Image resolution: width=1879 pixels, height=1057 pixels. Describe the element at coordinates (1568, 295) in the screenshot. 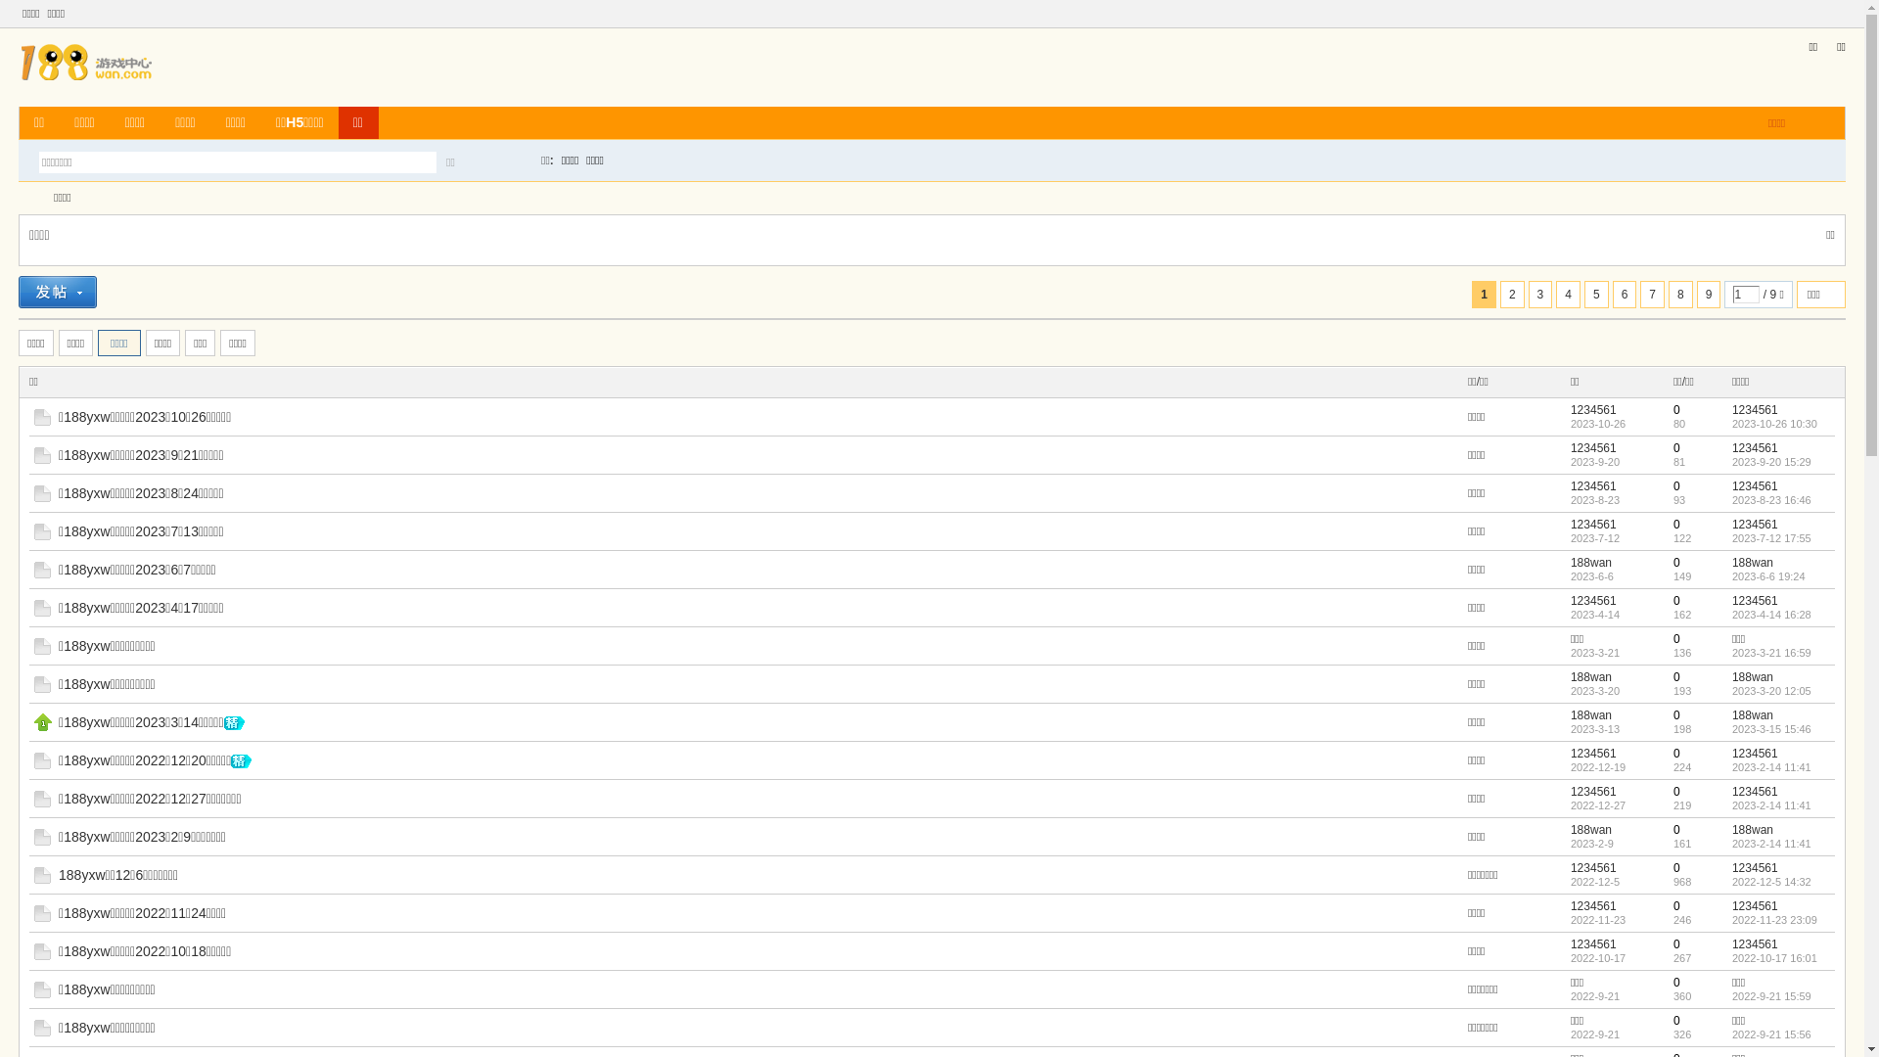

I see `4` at that location.